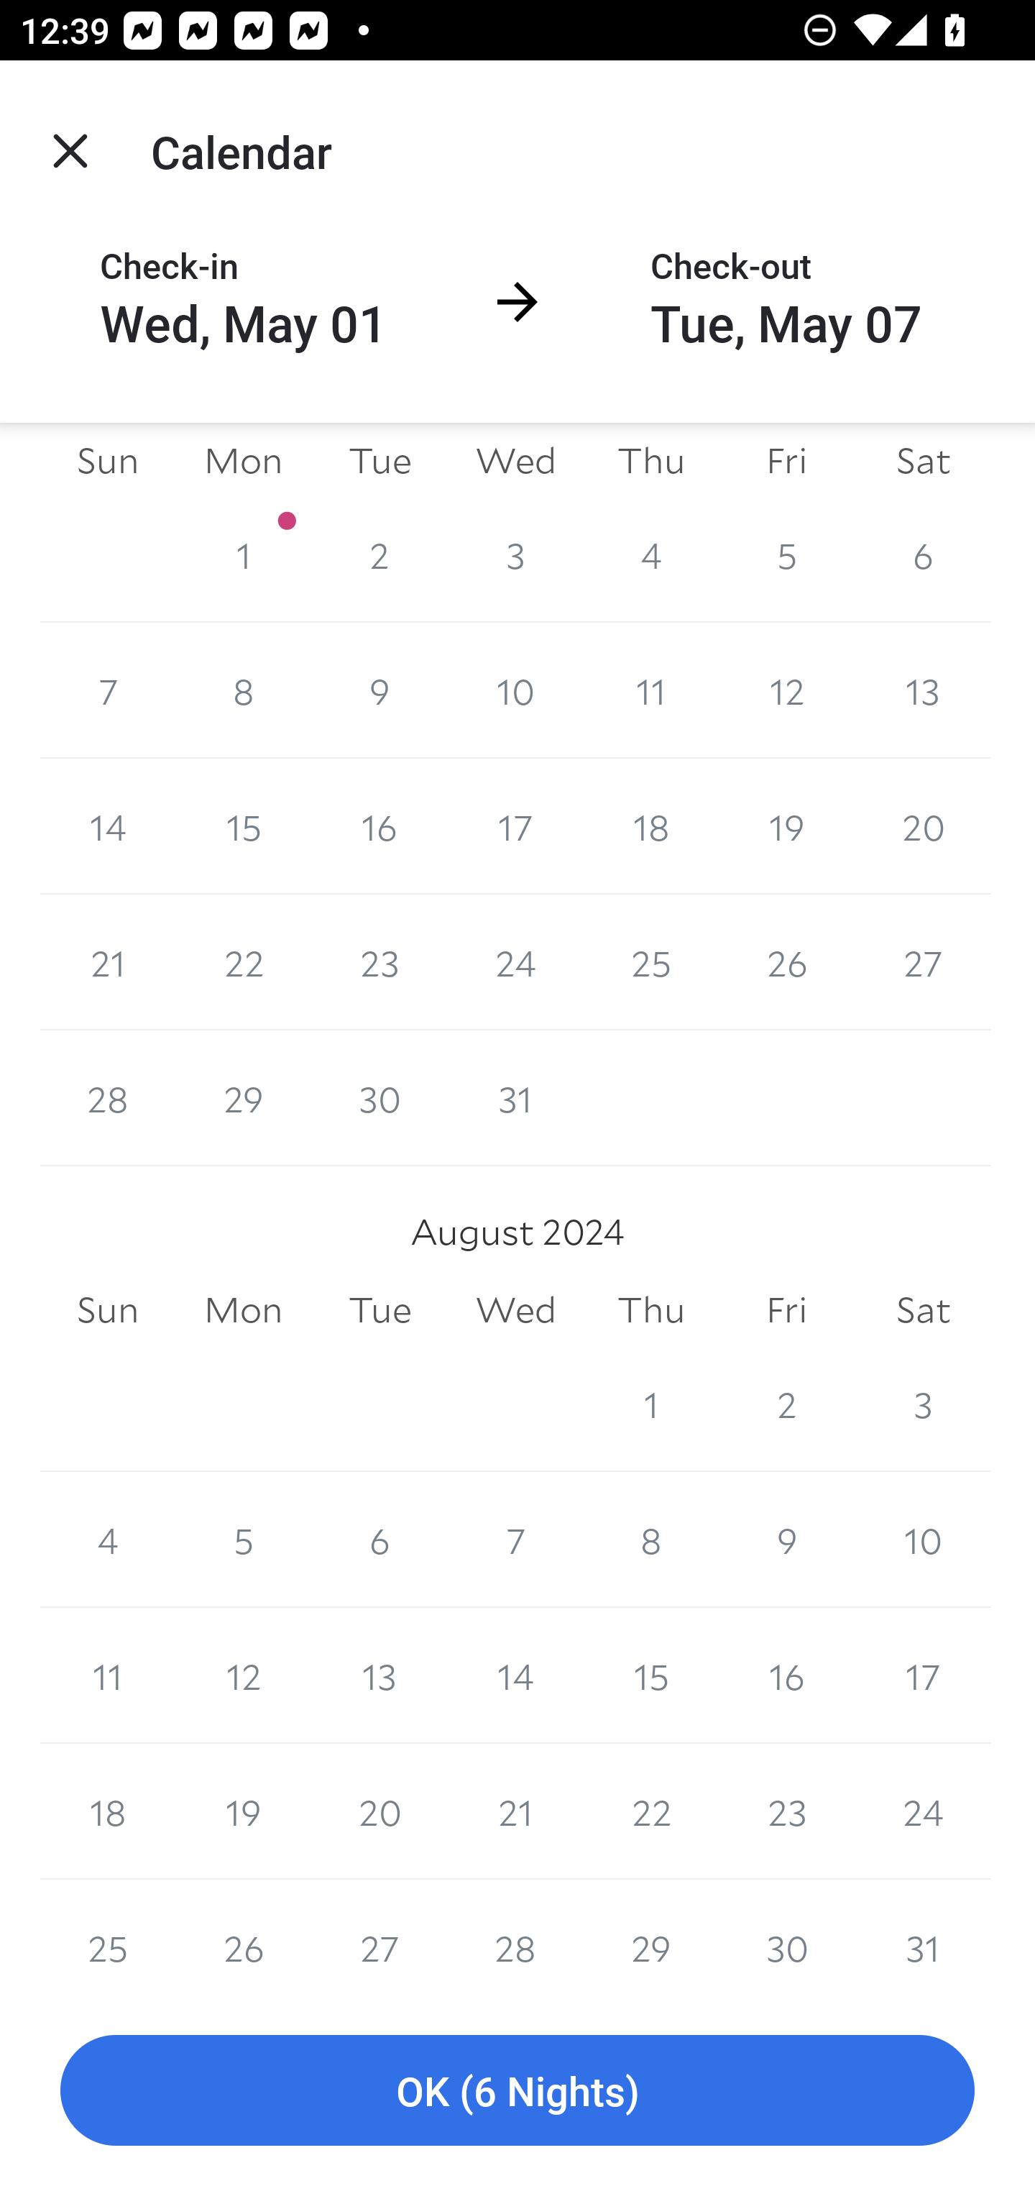 This screenshot has width=1035, height=2186. What do you see at coordinates (379, 1936) in the screenshot?
I see `27 27 August 2024` at bounding box center [379, 1936].